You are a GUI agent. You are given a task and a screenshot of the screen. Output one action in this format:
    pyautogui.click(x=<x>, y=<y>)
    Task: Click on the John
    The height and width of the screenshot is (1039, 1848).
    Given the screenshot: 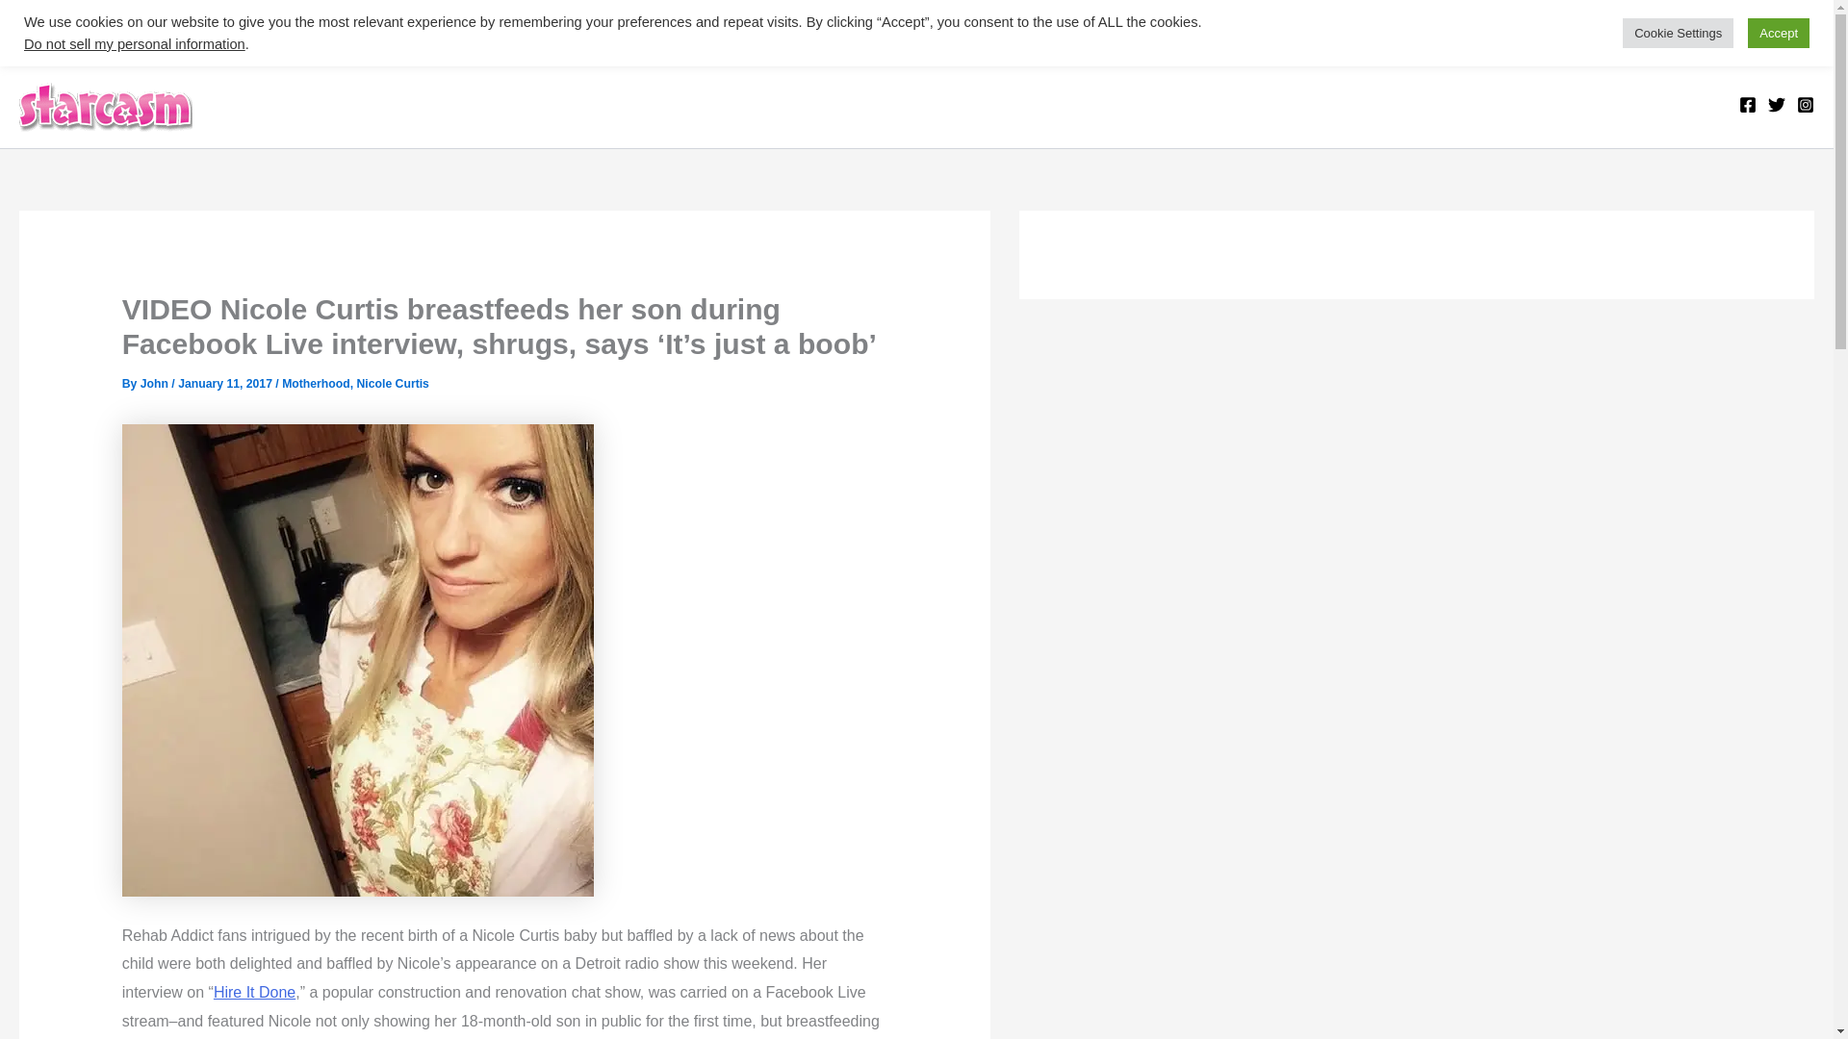 What is the action you would take?
    pyautogui.click(x=156, y=384)
    